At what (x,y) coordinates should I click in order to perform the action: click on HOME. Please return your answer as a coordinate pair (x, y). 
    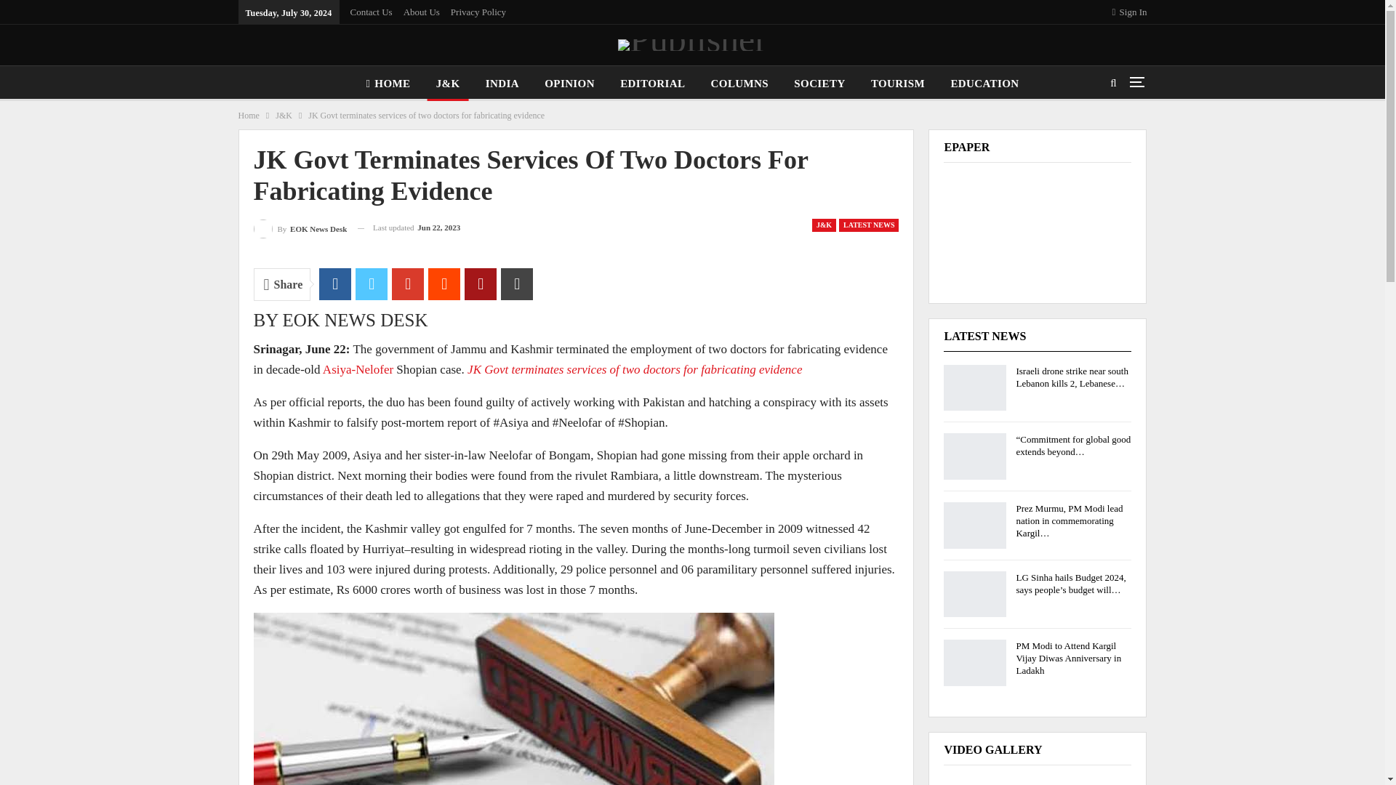
    Looking at the image, I should click on (388, 83).